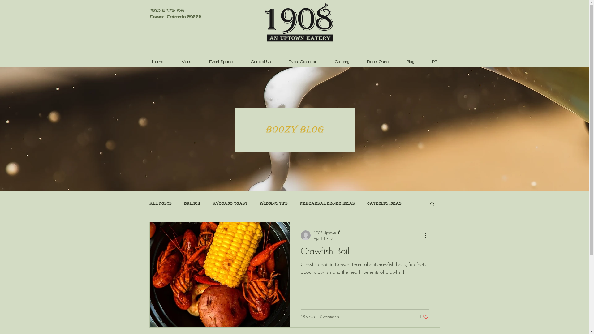 The width and height of the screenshot is (594, 334). What do you see at coordinates (303, 59) in the screenshot?
I see `Event Calendar` at bounding box center [303, 59].